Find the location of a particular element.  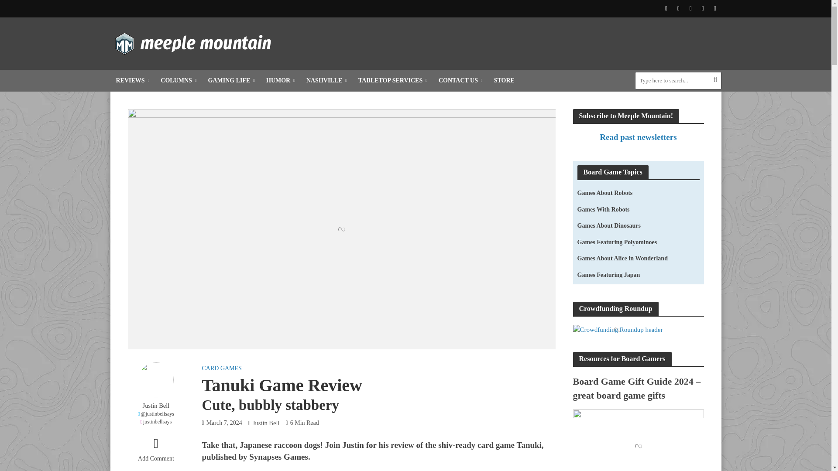

REVIEWS is located at coordinates (132, 80).